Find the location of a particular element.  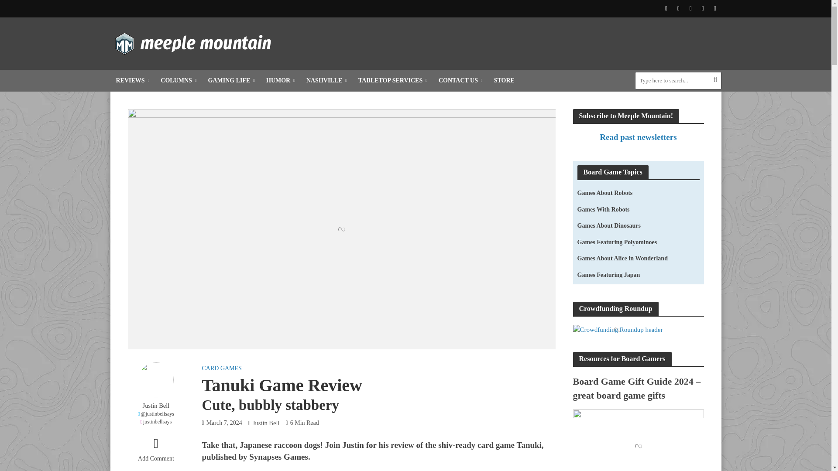

REVIEWS is located at coordinates (132, 80).